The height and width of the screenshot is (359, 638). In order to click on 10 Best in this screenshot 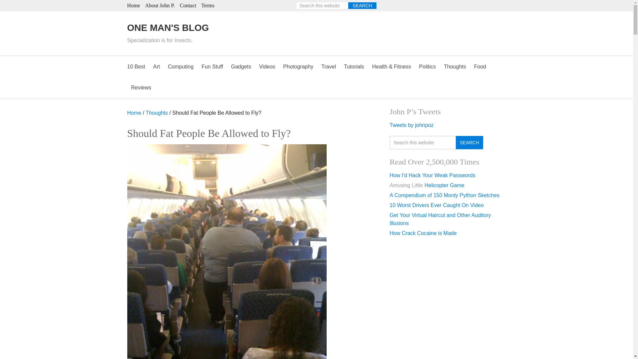, I will do `click(138, 66)`.